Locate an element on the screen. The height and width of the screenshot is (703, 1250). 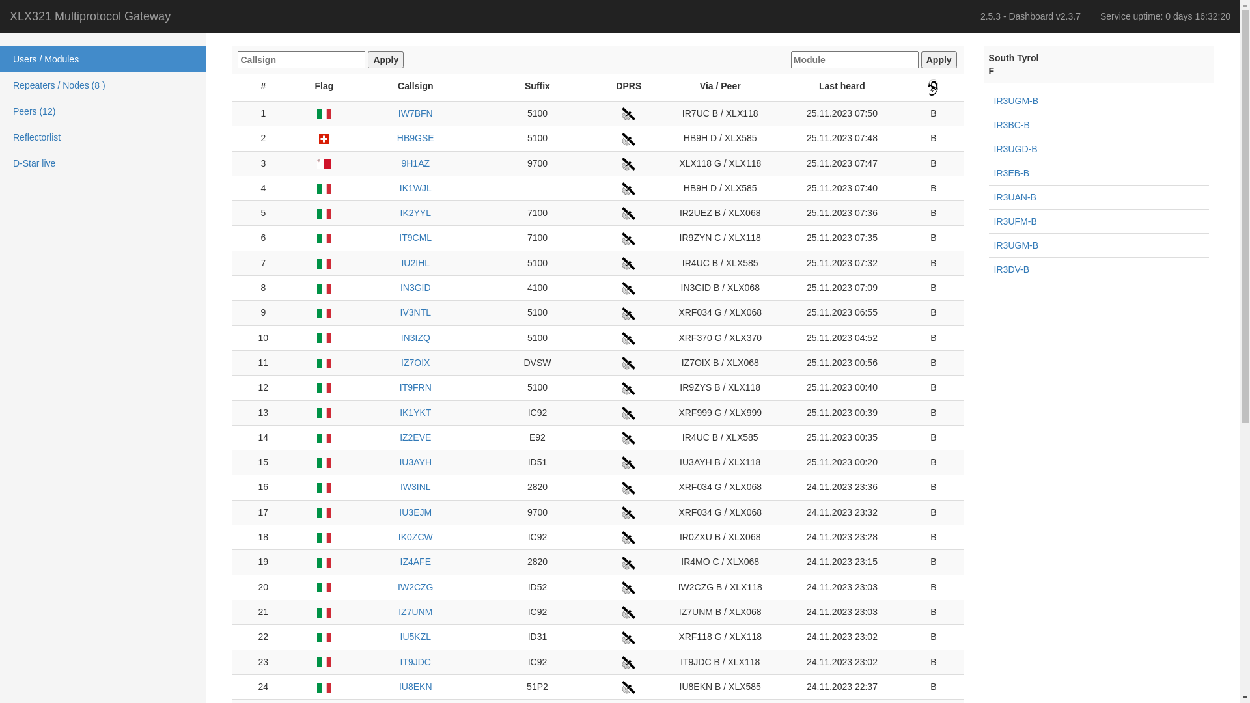
IK0ZCW is located at coordinates (415, 538).